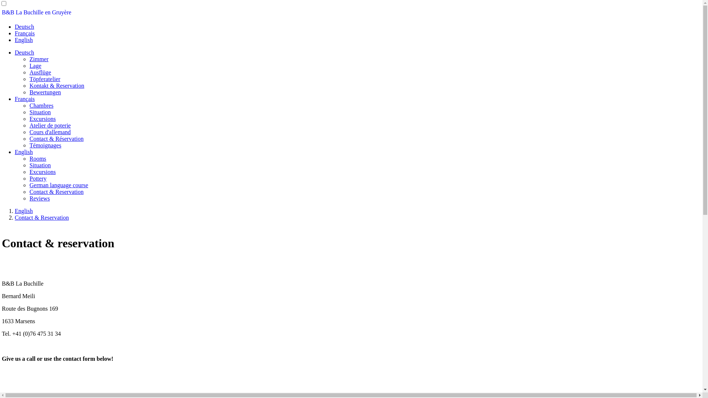 The image size is (708, 398). I want to click on Deutsch, so click(24, 52).